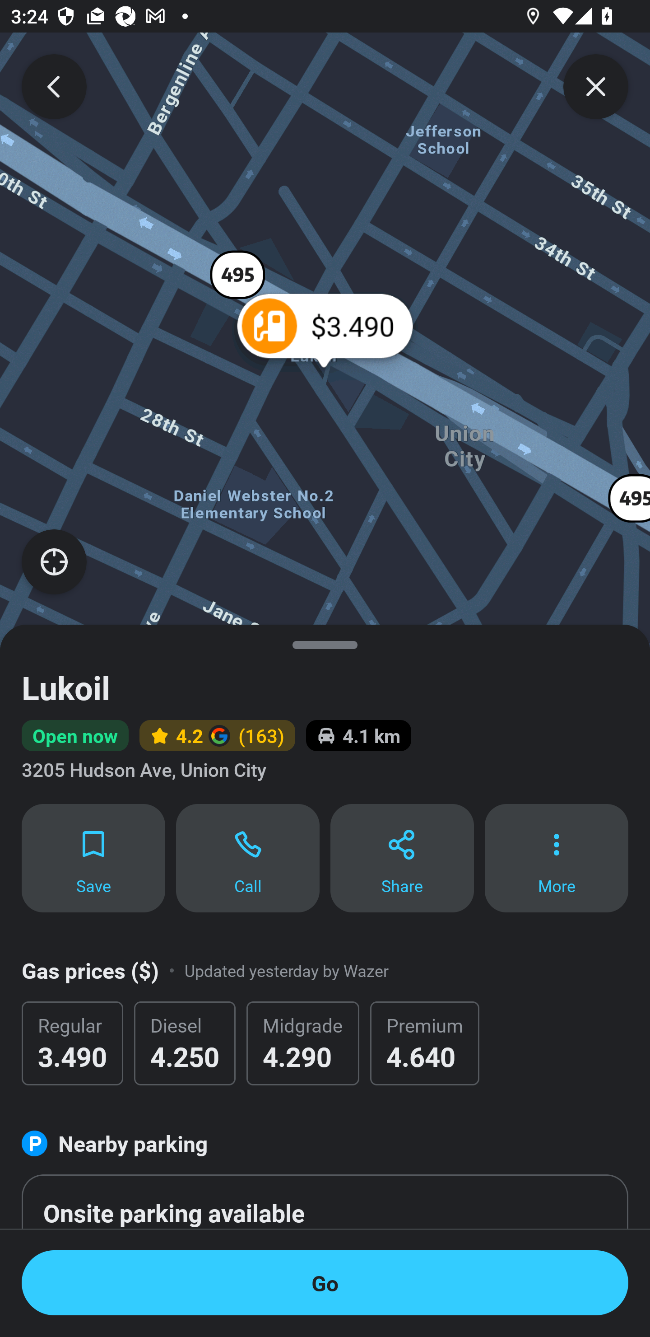 Image resolution: width=650 pixels, height=1337 pixels. What do you see at coordinates (248, 857) in the screenshot?
I see `Call` at bounding box center [248, 857].